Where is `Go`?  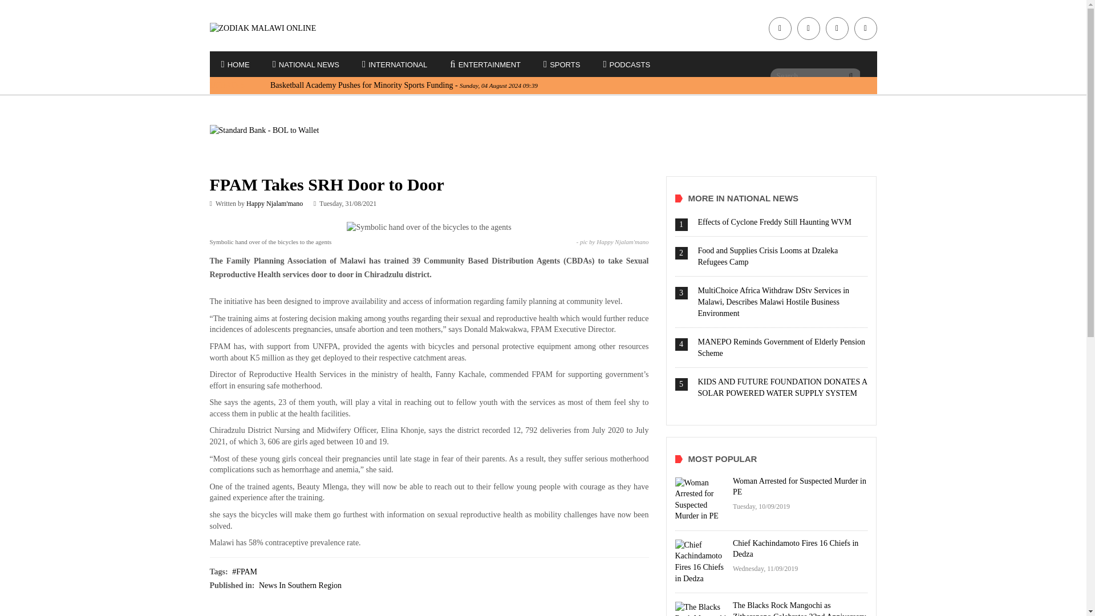 Go is located at coordinates (851, 75).